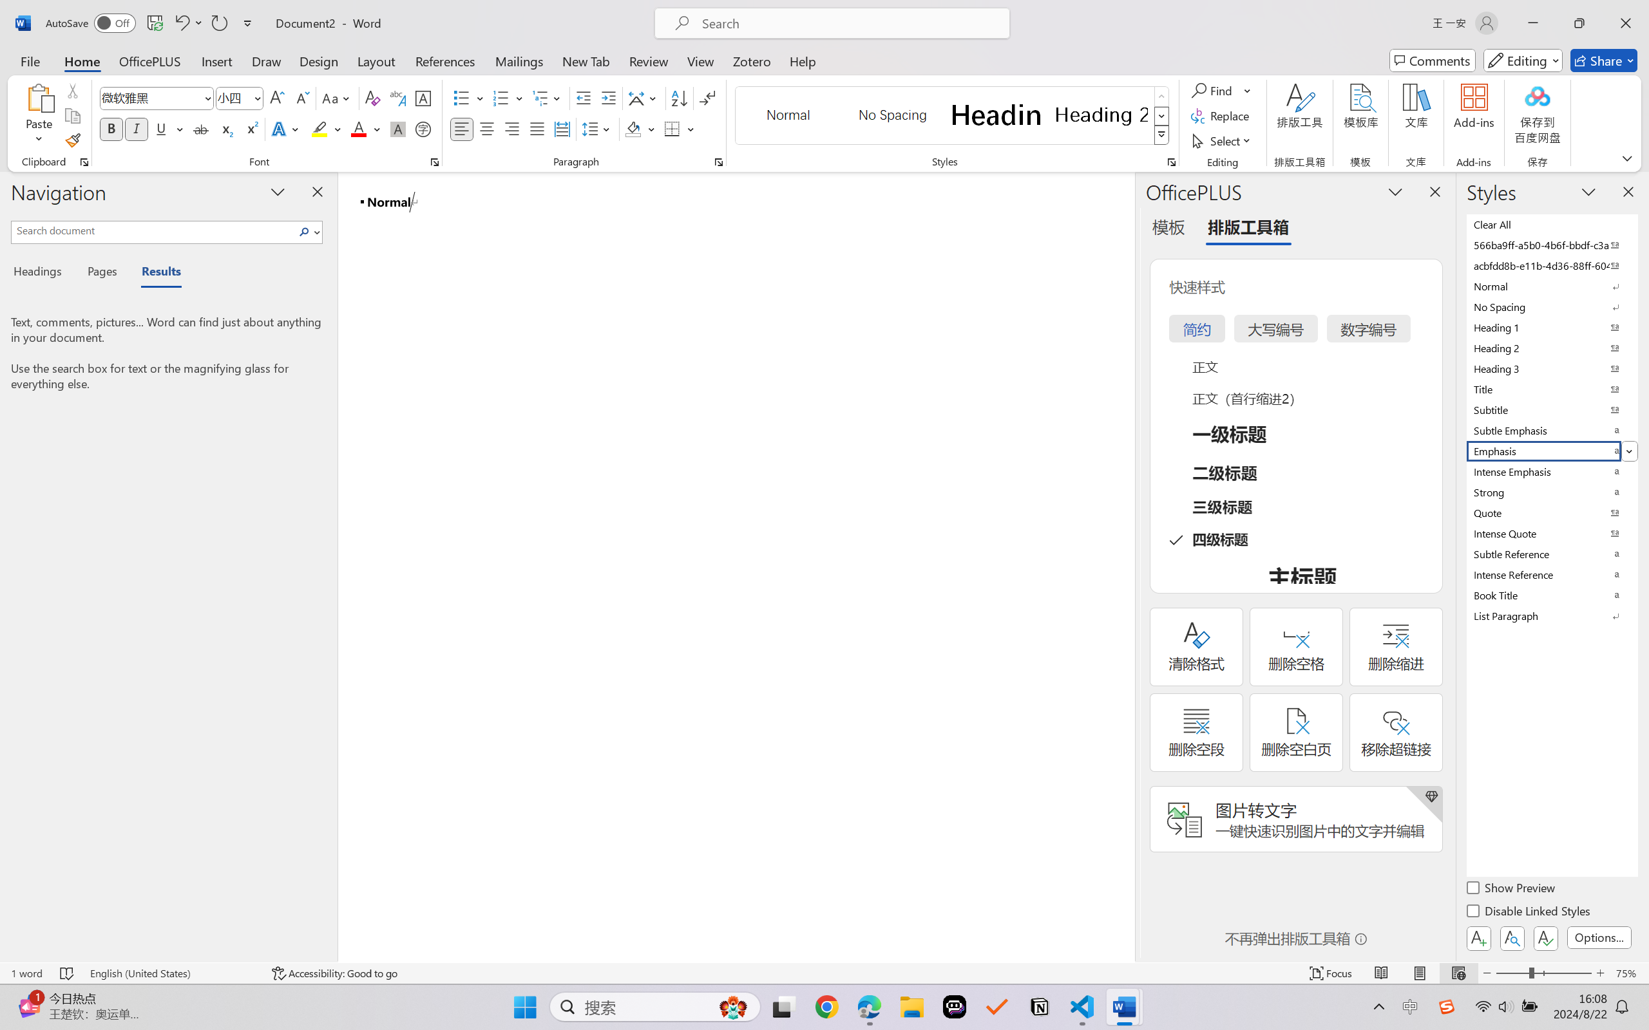 This screenshot has height=1030, width=1649. Describe the element at coordinates (1551, 286) in the screenshot. I see `Normal` at that location.